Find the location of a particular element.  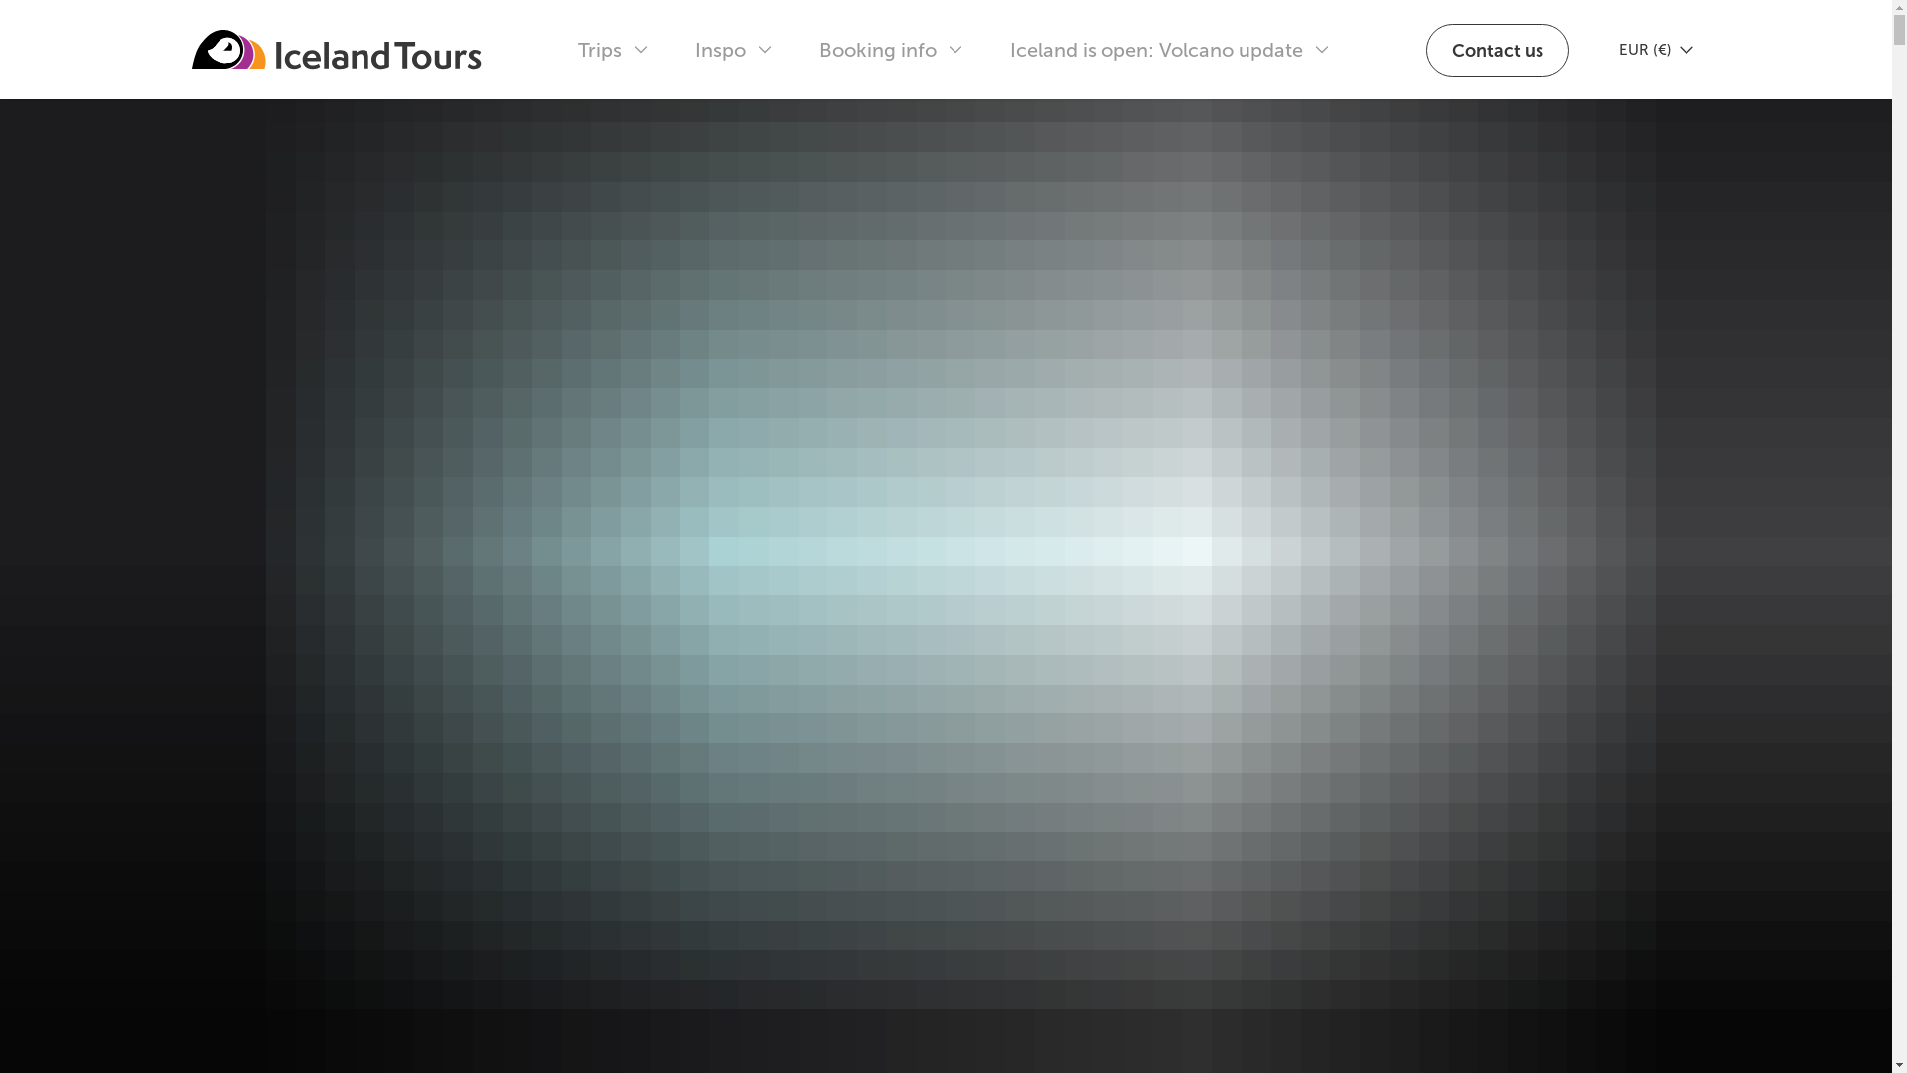

Iceland Tours is located at coordinates (336, 50).